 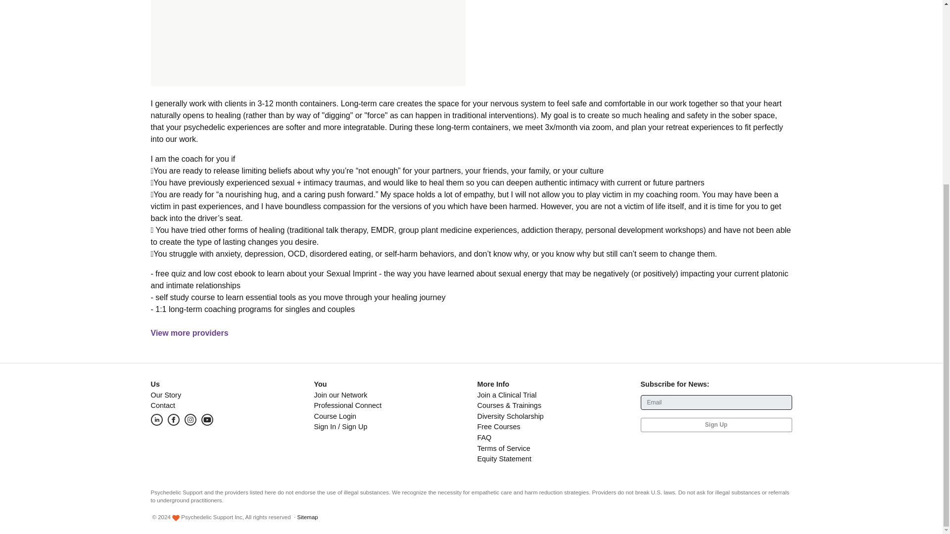 I want to click on Psychedelic Support on LinkedIn, so click(x=158, y=419).